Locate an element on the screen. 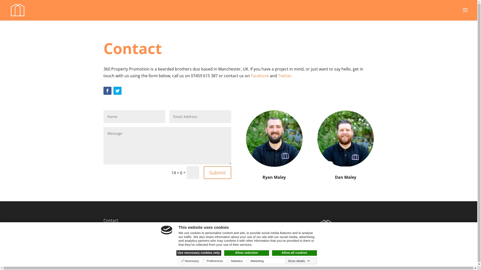 This screenshot has height=270, width=481. Dan_Headshot is located at coordinates (346, 138).